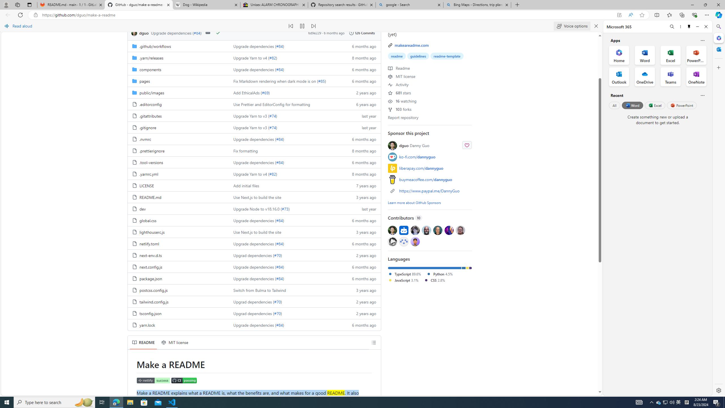 This screenshot has width=725, height=408. I want to click on tsconfig.json, (File), so click(150, 313).